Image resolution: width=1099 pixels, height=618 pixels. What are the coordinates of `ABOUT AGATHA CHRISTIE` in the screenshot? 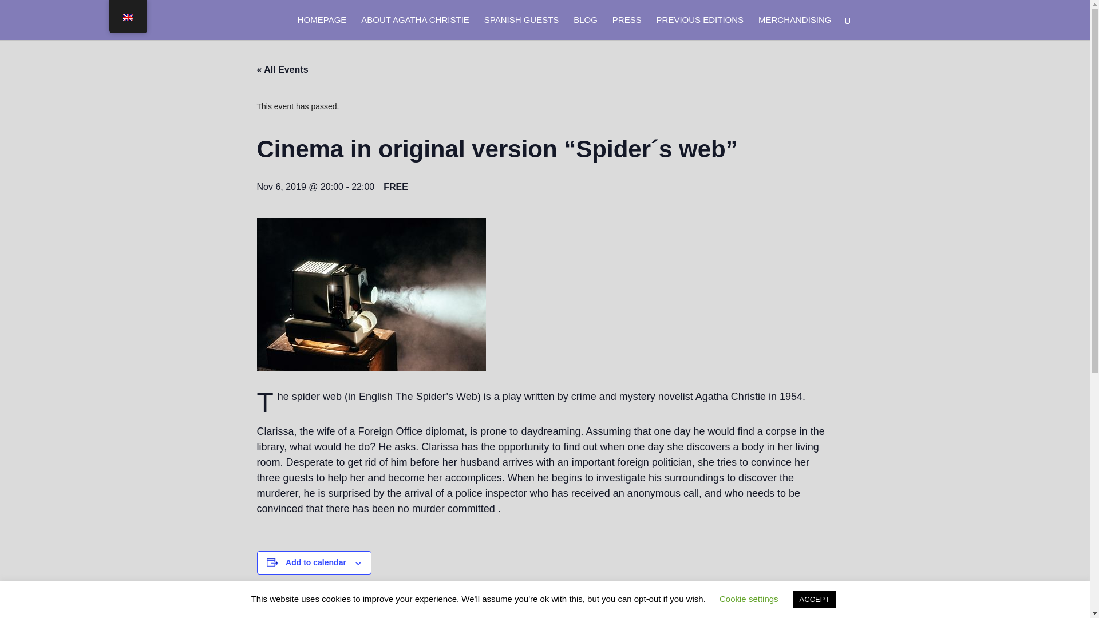 It's located at (415, 28).